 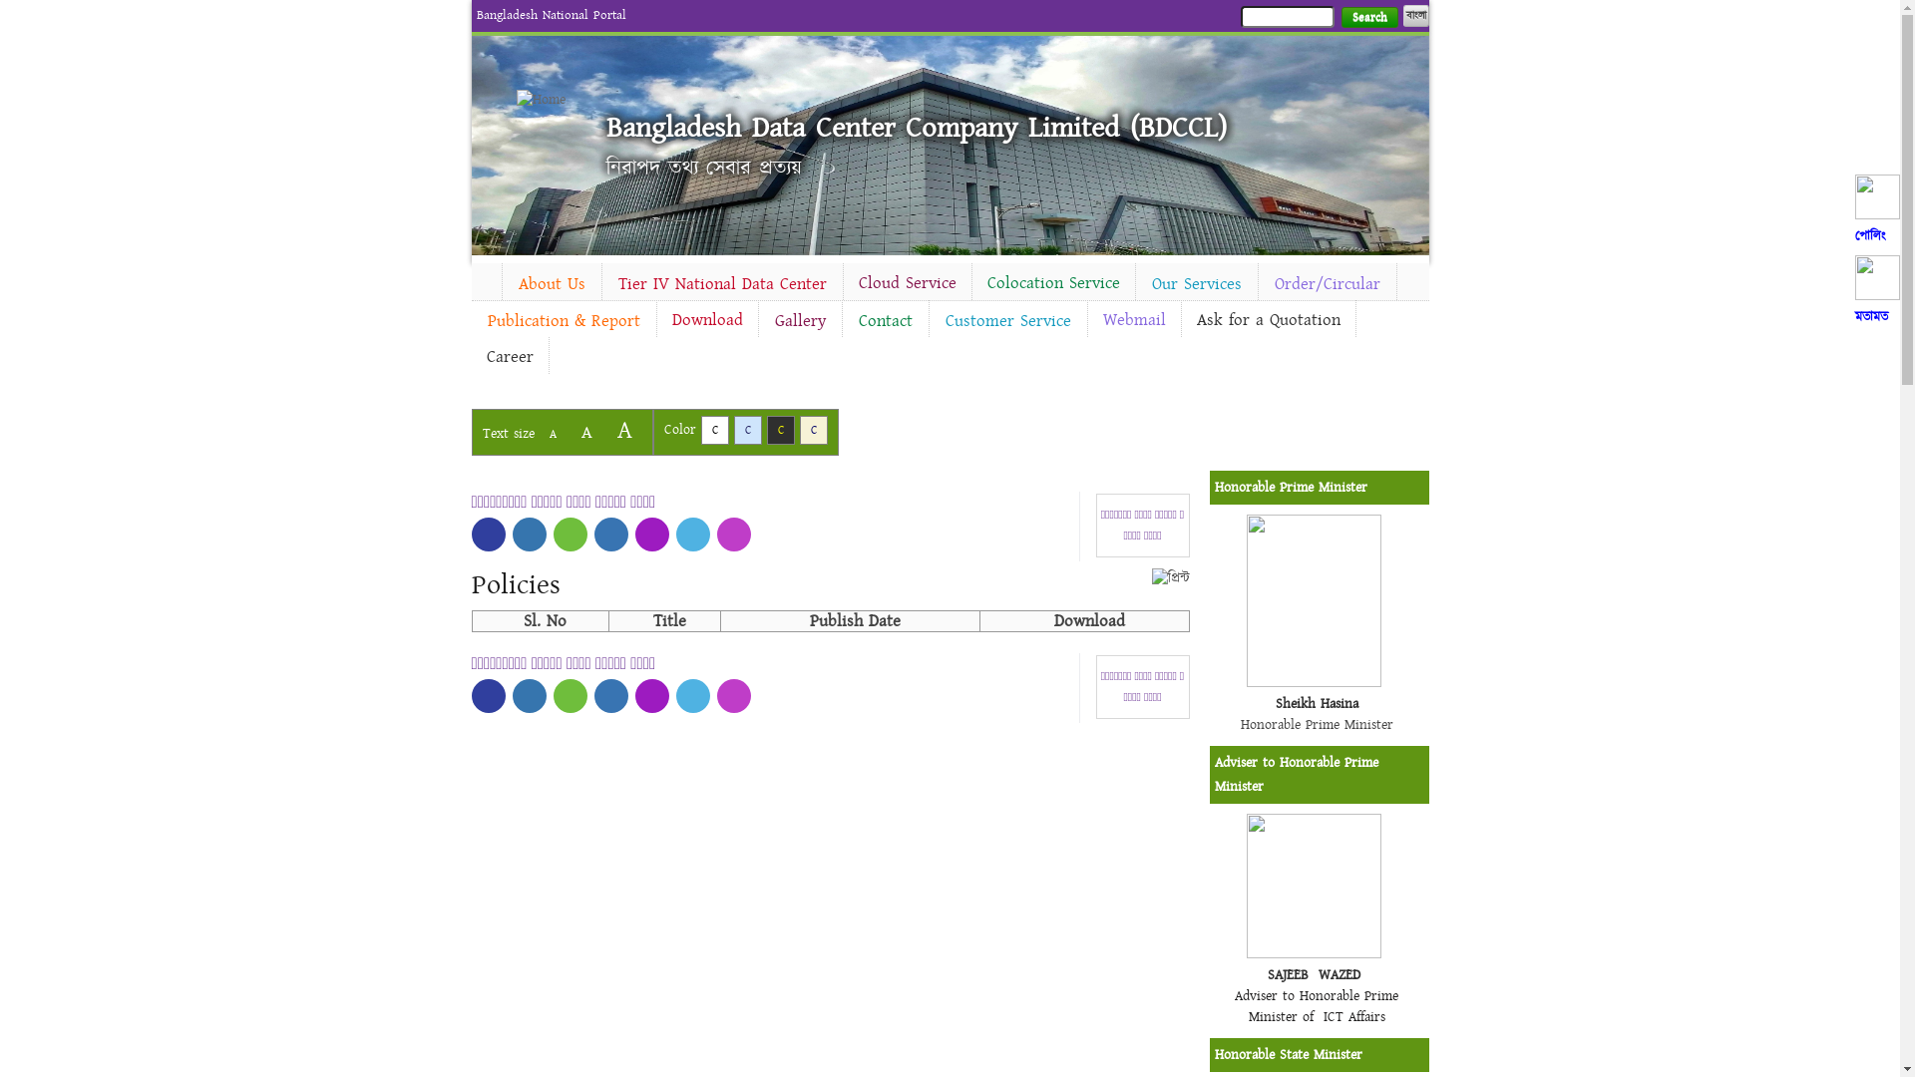 I want to click on Bangladesh Data Center Company Limited (BDCCL), so click(x=917, y=128).